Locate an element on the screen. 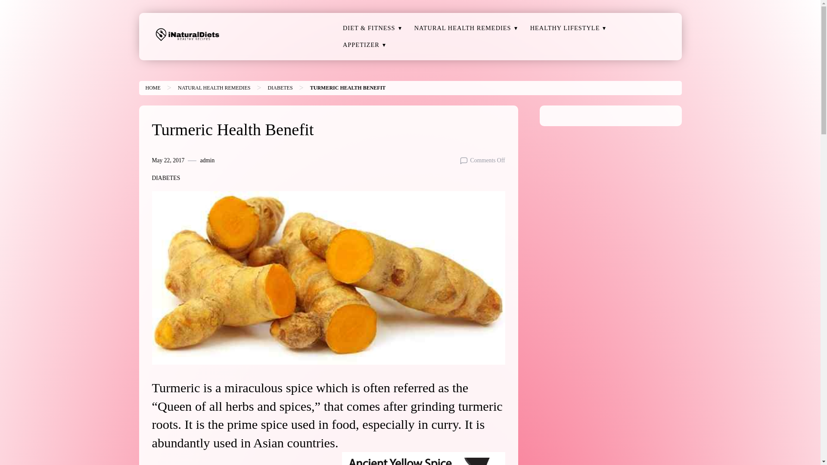  admin is located at coordinates (207, 160).